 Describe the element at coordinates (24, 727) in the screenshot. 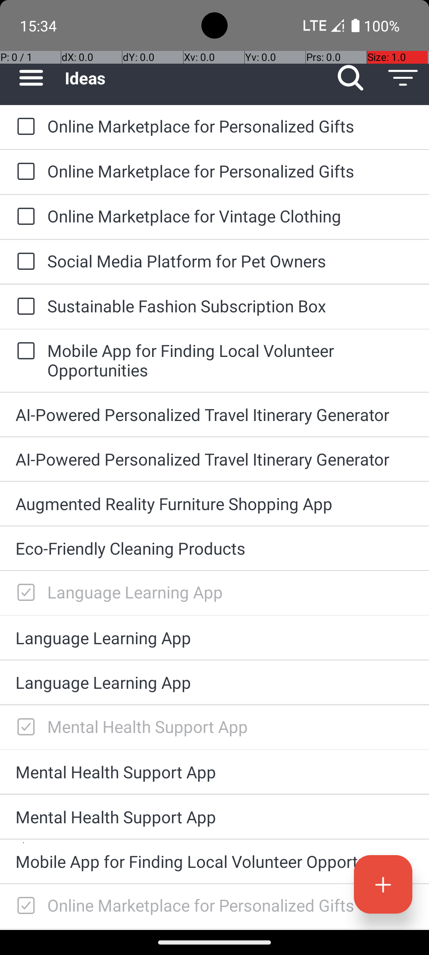

I see `to-do: Mental Health Support App` at that location.